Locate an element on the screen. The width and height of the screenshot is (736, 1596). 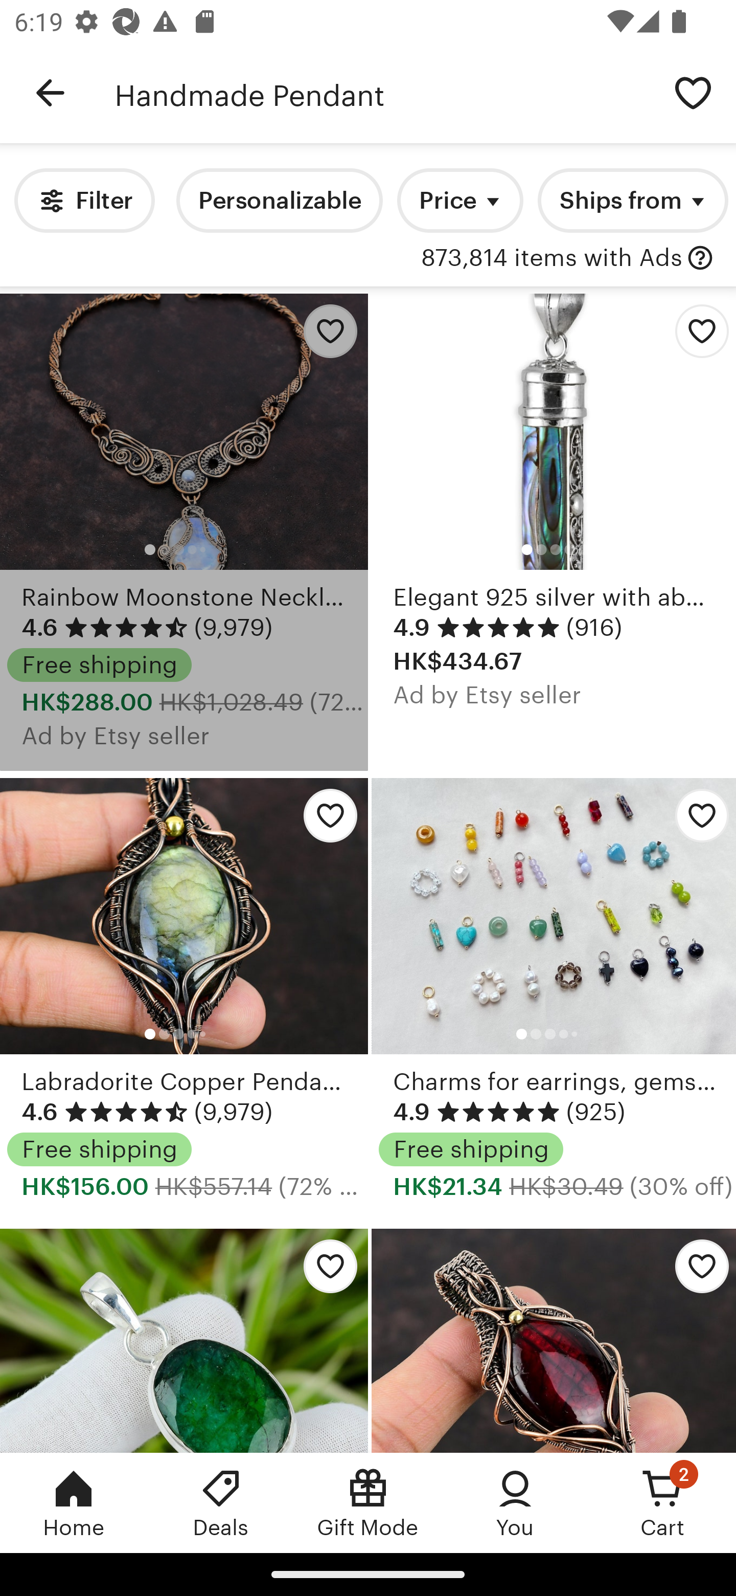
Cart, 2 new notifications Cart is located at coordinates (662, 1502).